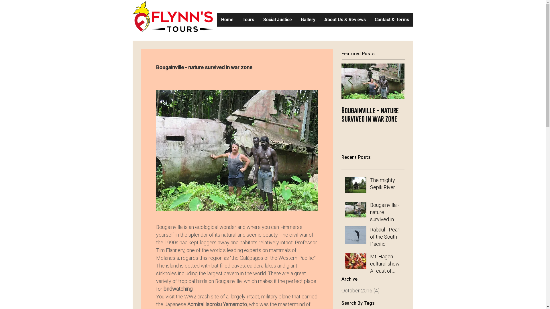  Describe the element at coordinates (372, 291) in the screenshot. I see `October 2016 (4)` at that location.